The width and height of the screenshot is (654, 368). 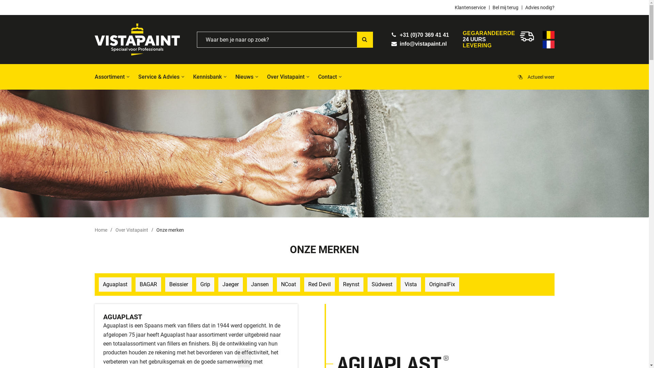 I want to click on Home, so click(x=104, y=230).